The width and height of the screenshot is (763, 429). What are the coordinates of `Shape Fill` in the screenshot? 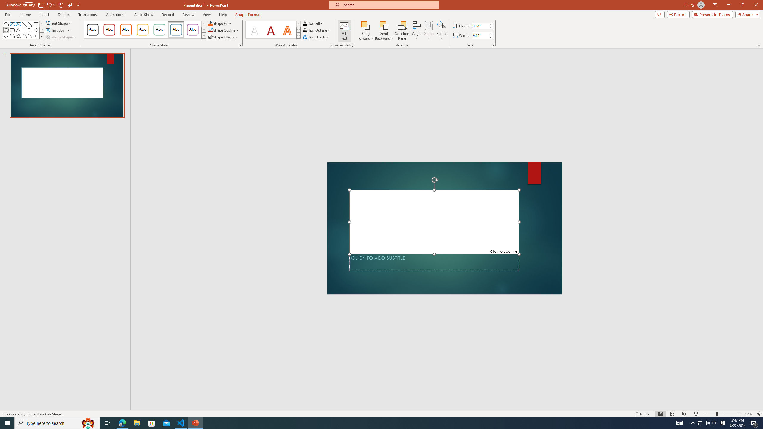 It's located at (219, 23).